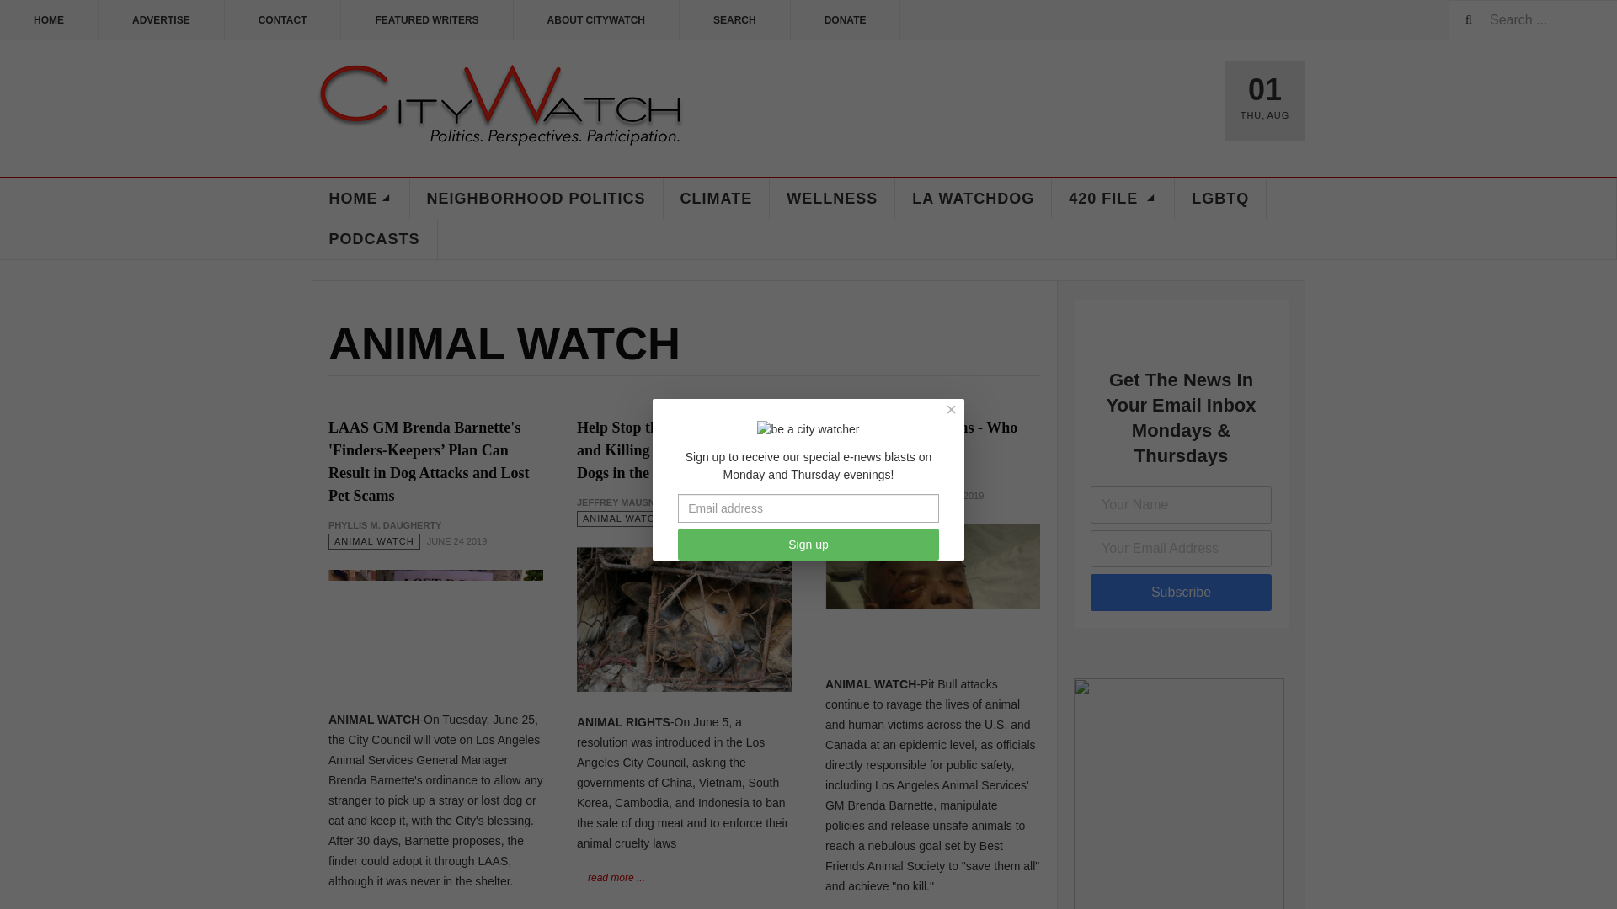 This screenshot has height=909, width=1617. I want to click on NEIGHBORHOOD POLITICS, so click(536, 199).